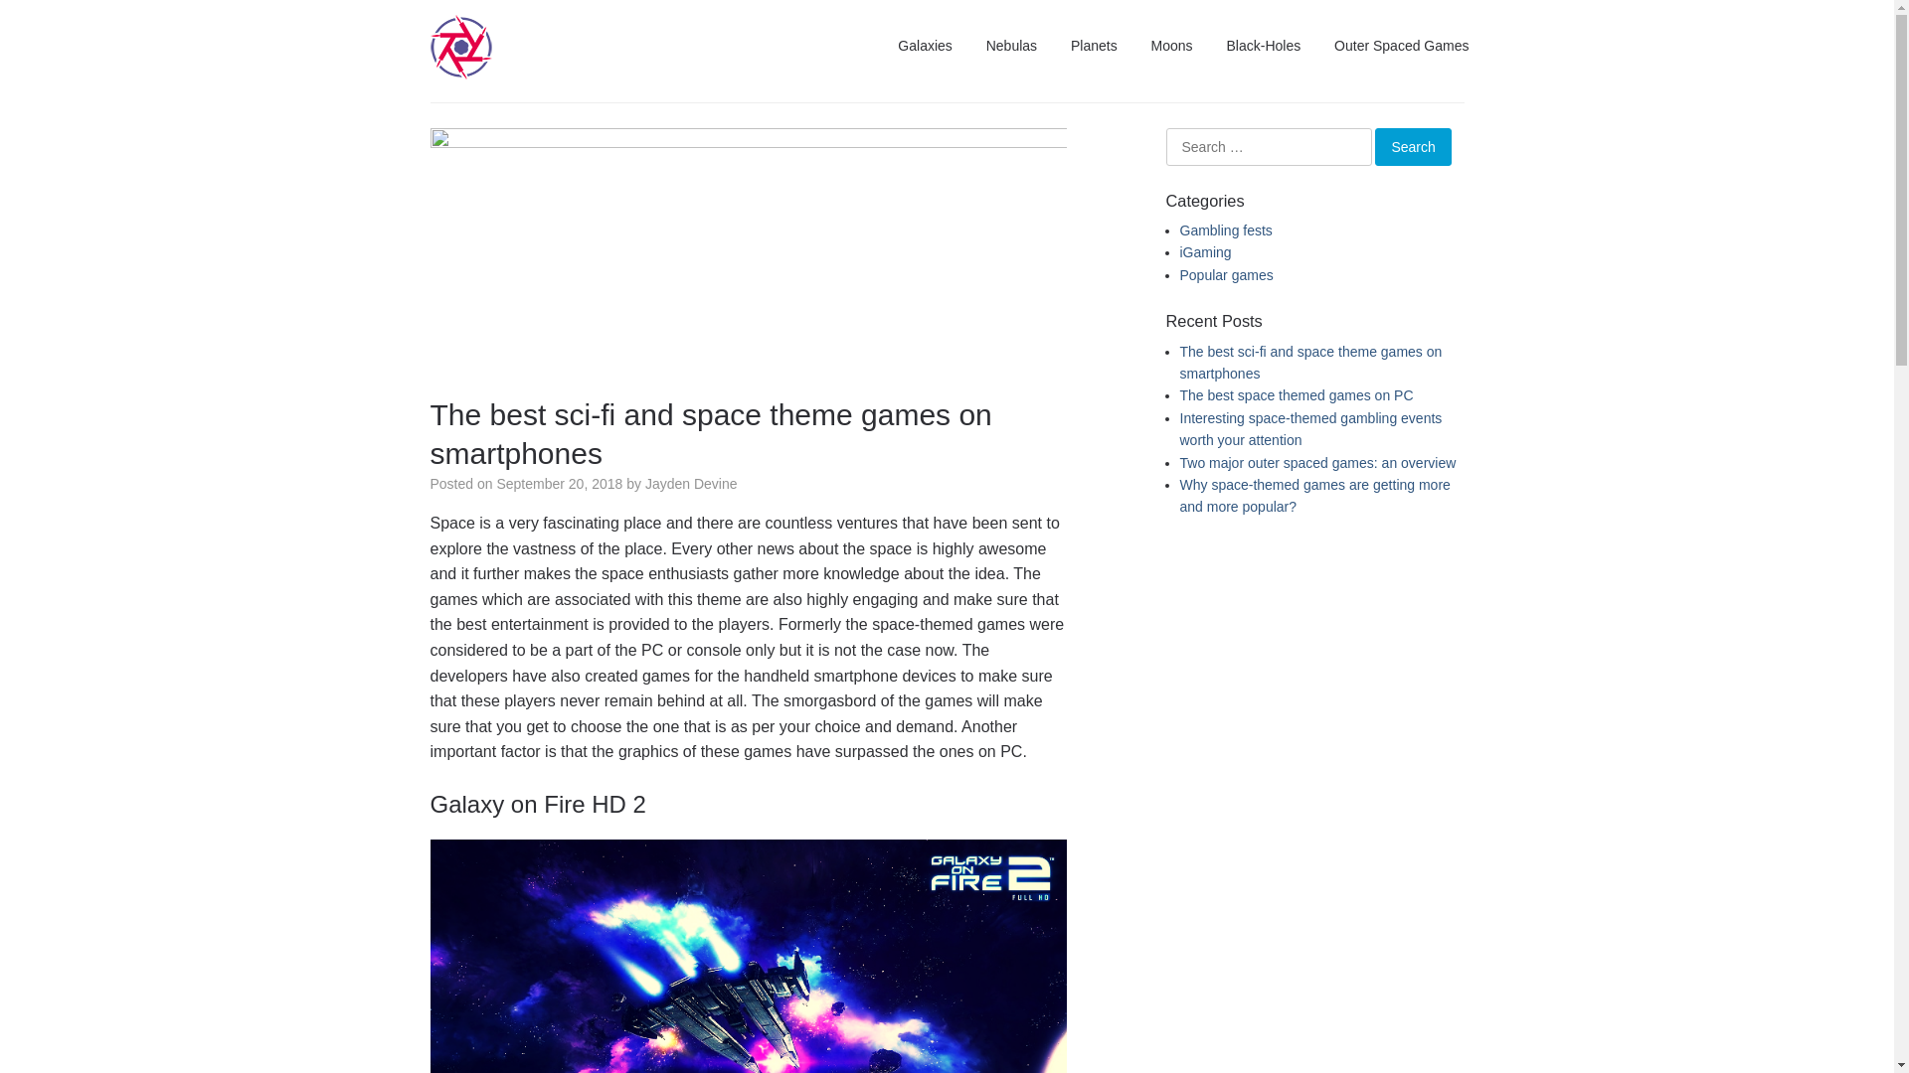 The image size is (1909, 1073). I want to click on Nebulas, so click(1012, 46).